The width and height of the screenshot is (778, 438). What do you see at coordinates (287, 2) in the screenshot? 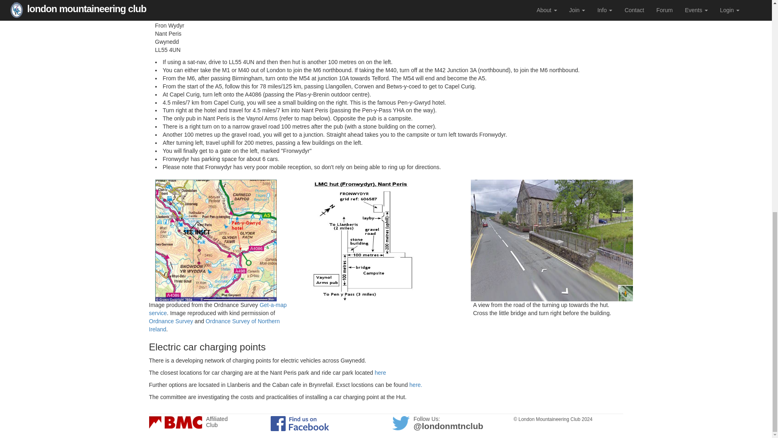
I see `PDF Format` at bounding box center [287, 2].